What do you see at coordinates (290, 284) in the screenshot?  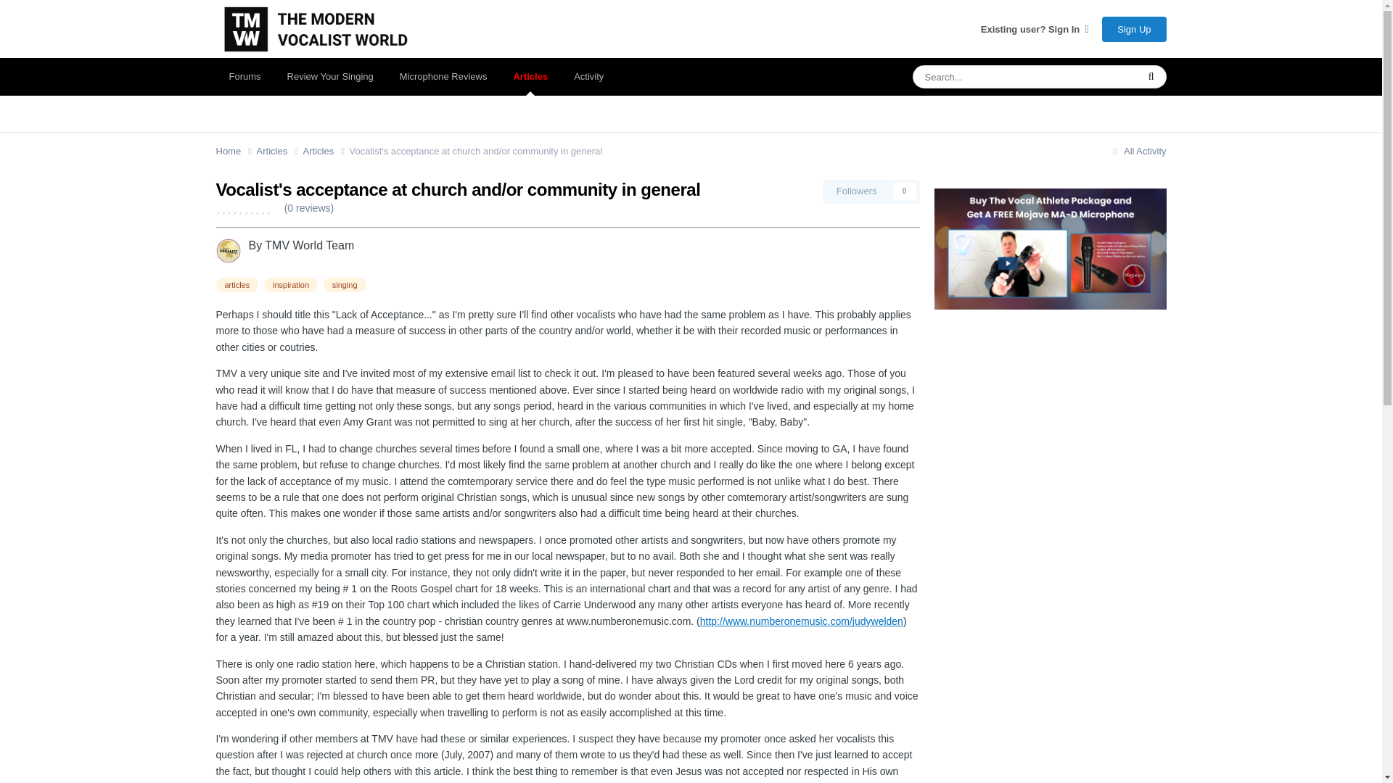 I see `Find other content tagged with 'inspiration'` at bounding box center [290, 284].